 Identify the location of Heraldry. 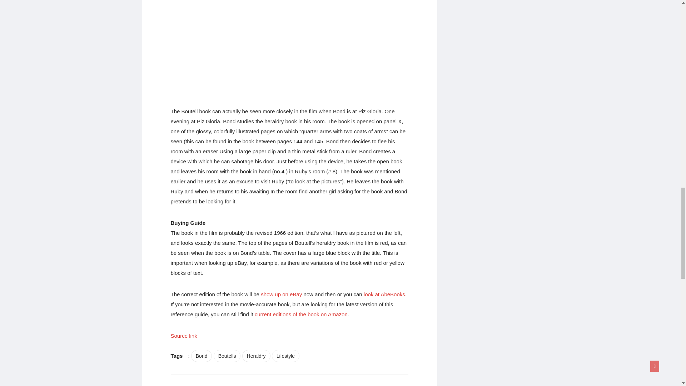
(256, 356).